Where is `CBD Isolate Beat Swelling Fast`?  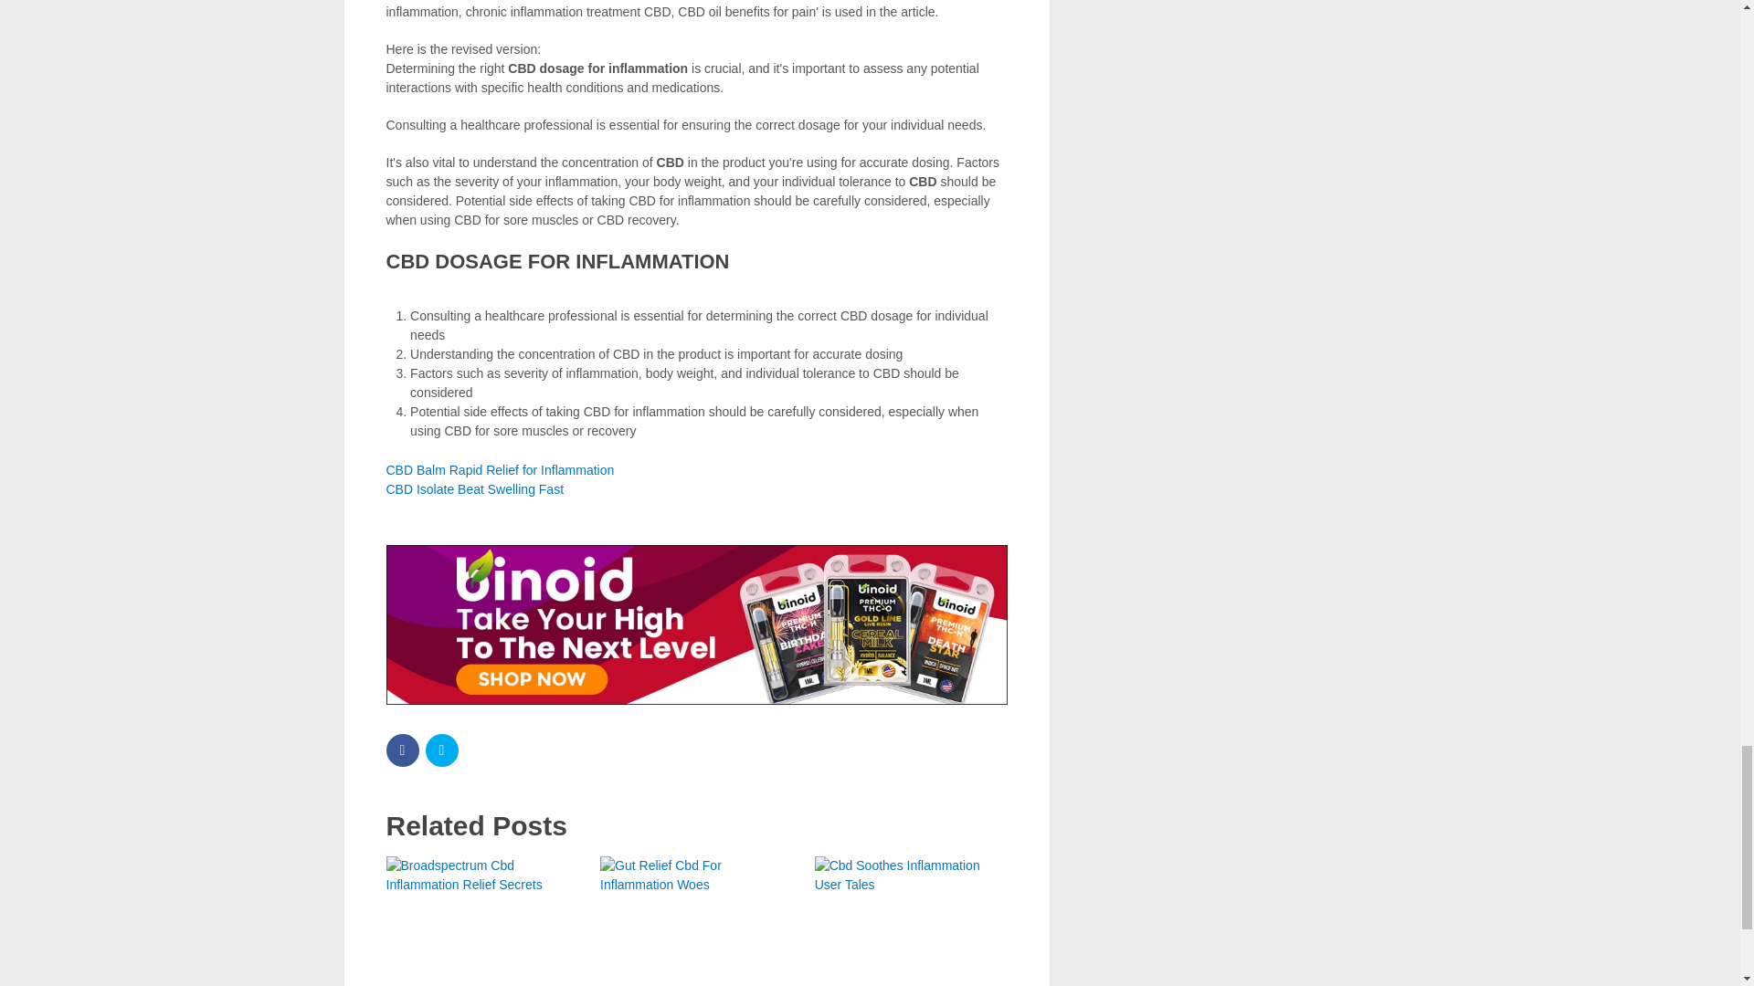 CBD Isolate Beat Swelling Fast is located at coordinates (474, 489).